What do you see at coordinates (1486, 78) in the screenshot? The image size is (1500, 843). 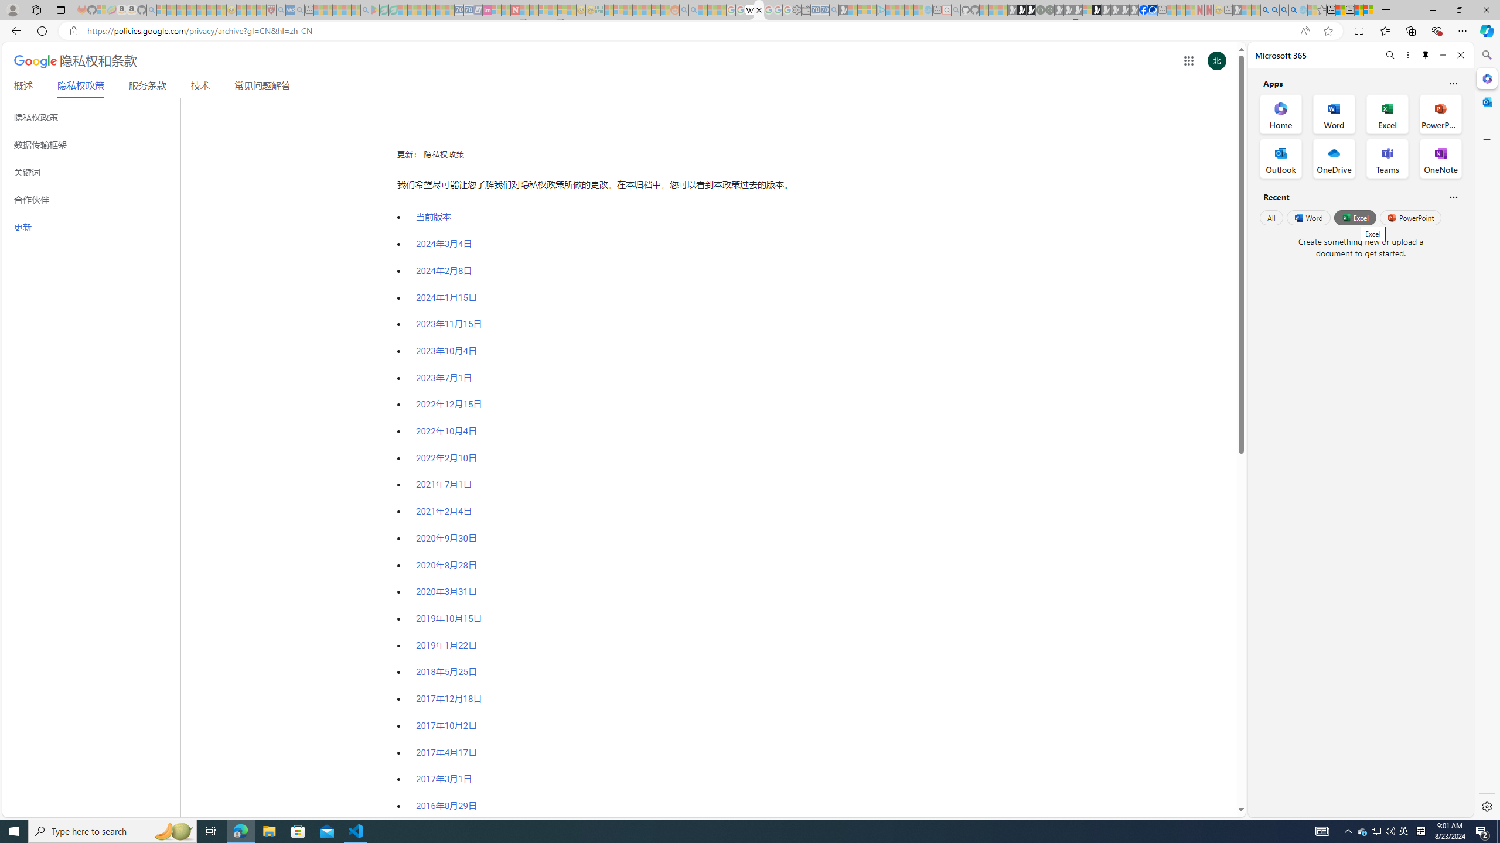 I see `Close Microsoft 365 pane` at bounding box center [1486, 78].